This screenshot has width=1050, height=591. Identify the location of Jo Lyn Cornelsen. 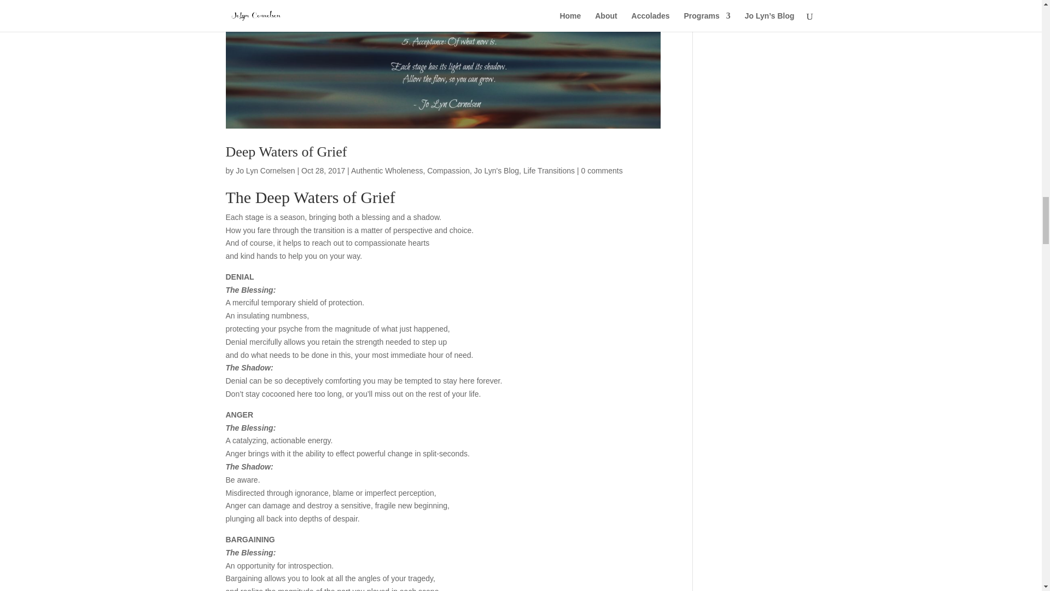
(265, 170).